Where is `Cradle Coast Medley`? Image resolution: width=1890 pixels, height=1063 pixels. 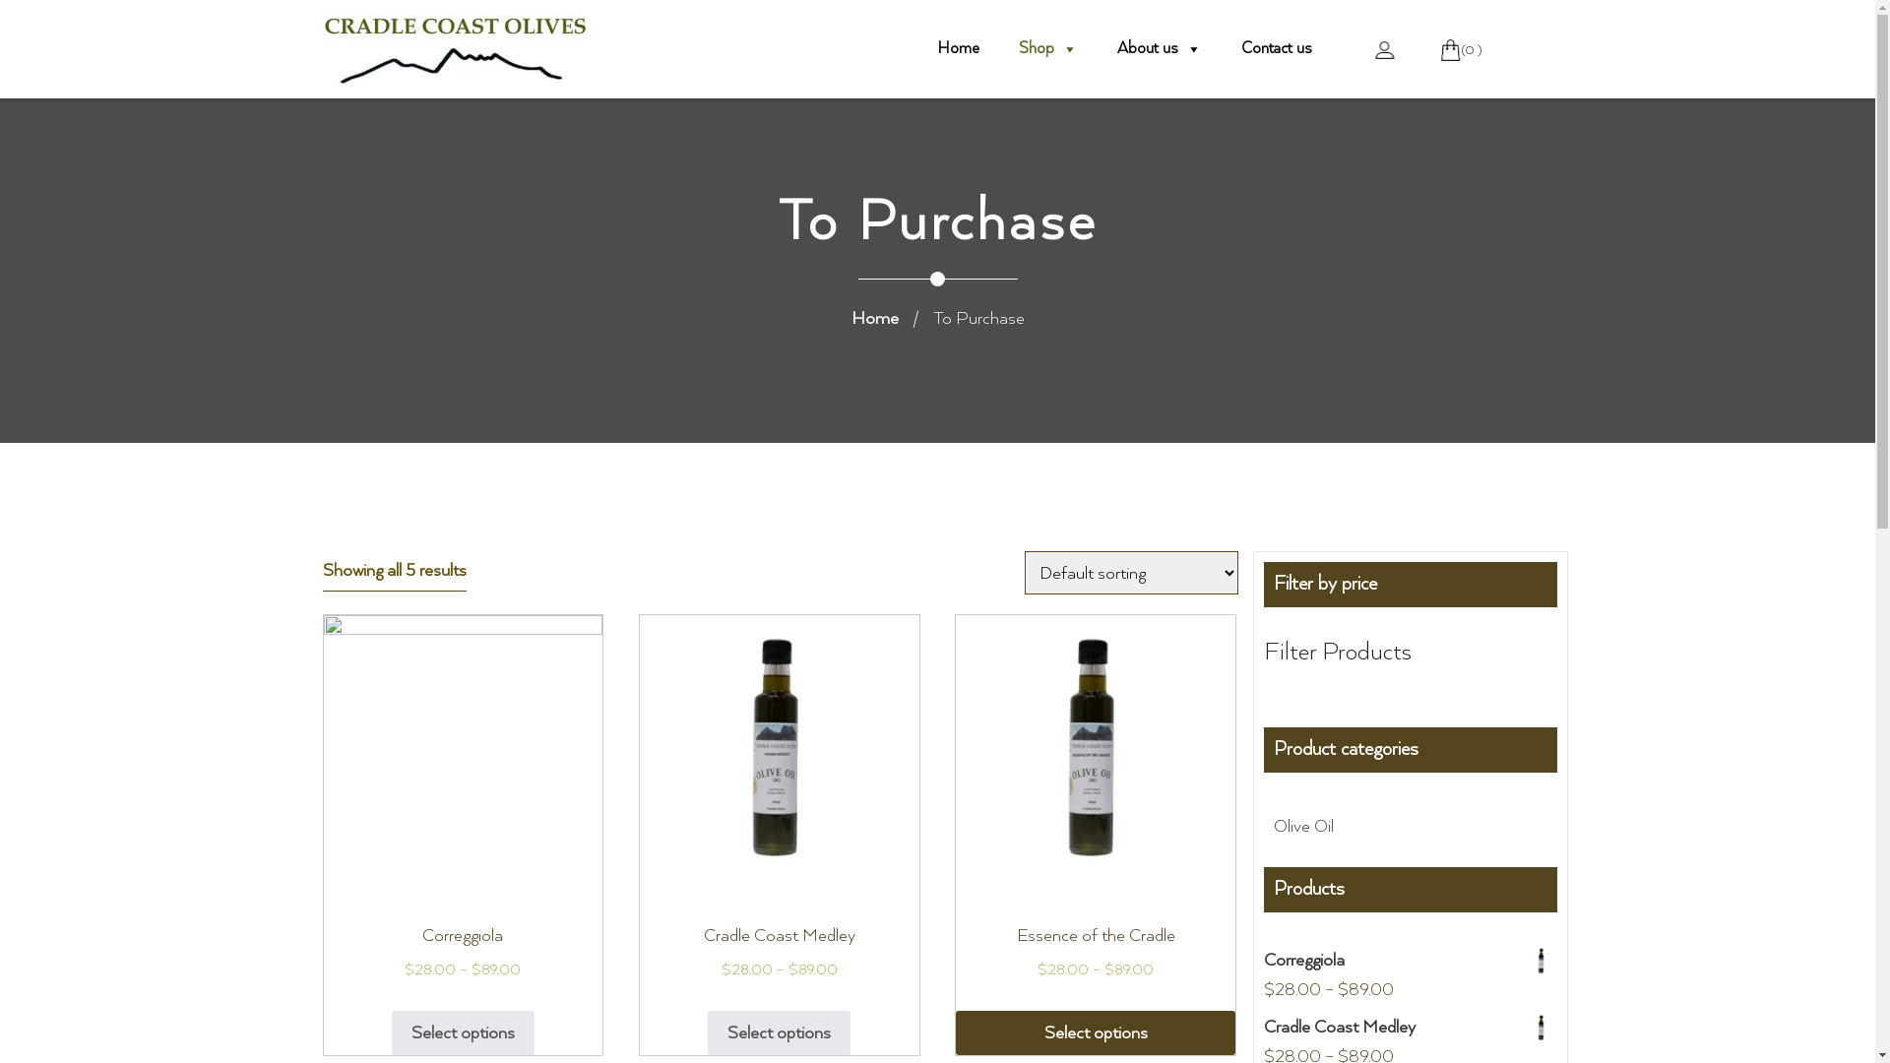 Cradle Coast Medley is located at coordinates (1411, 1028).